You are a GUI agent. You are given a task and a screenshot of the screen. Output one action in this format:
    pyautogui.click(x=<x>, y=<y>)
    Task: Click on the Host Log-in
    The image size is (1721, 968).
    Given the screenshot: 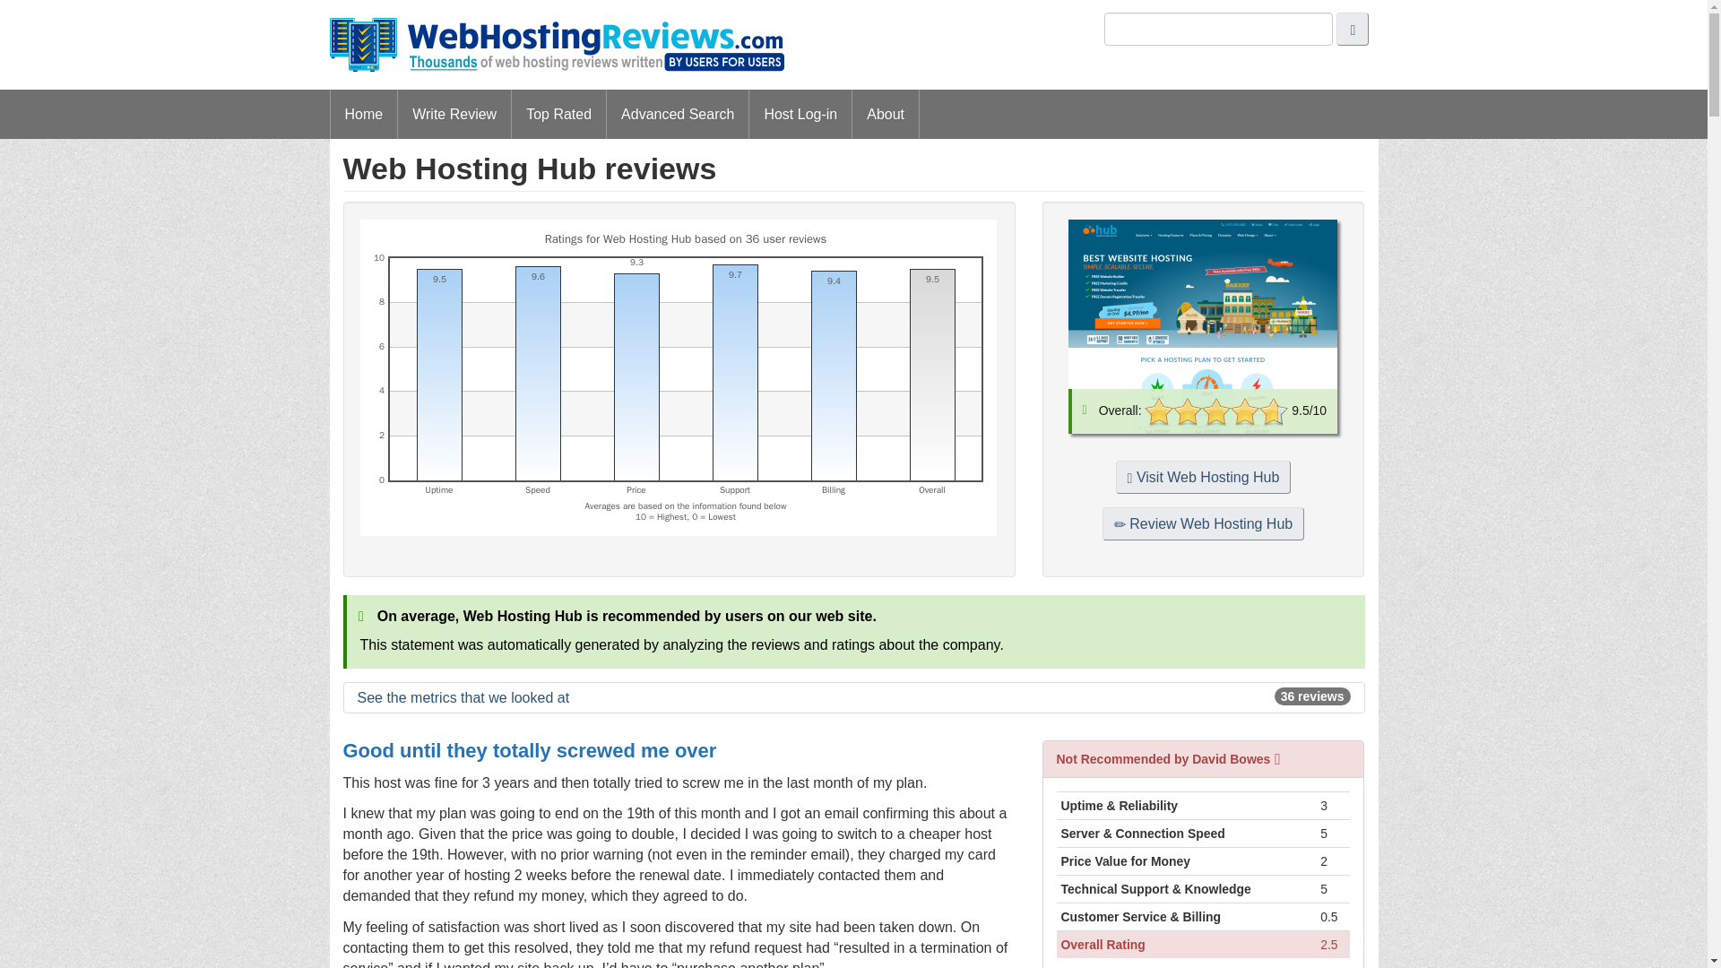 What is the action you would take?
    pyautogui.click(x=800, y=115)
    